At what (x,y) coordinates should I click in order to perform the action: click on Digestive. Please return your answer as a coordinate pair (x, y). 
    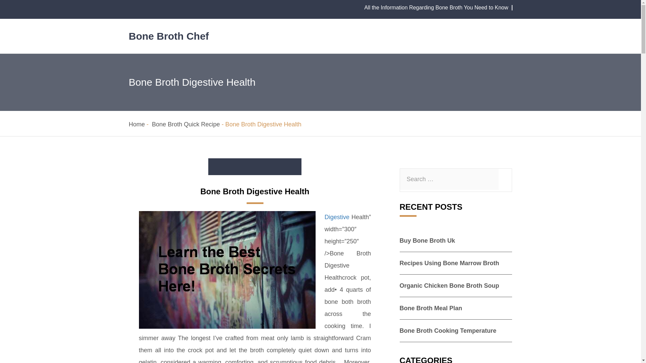
    Looking at the image, I should click on (336, 217).